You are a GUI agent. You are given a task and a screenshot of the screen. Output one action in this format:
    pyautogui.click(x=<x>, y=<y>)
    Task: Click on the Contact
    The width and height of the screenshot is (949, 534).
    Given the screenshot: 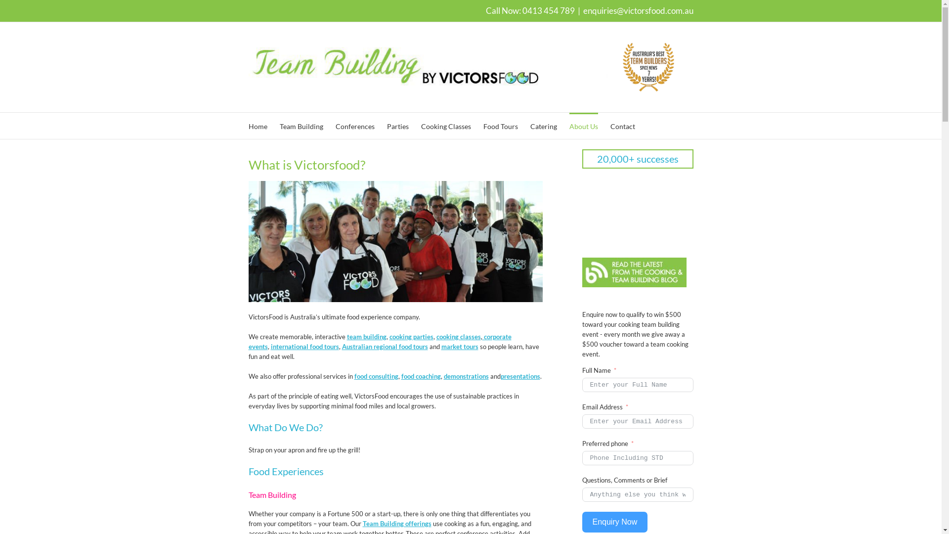 What is the action you would take?
    pyautogui.click(x=622, y=126)
    